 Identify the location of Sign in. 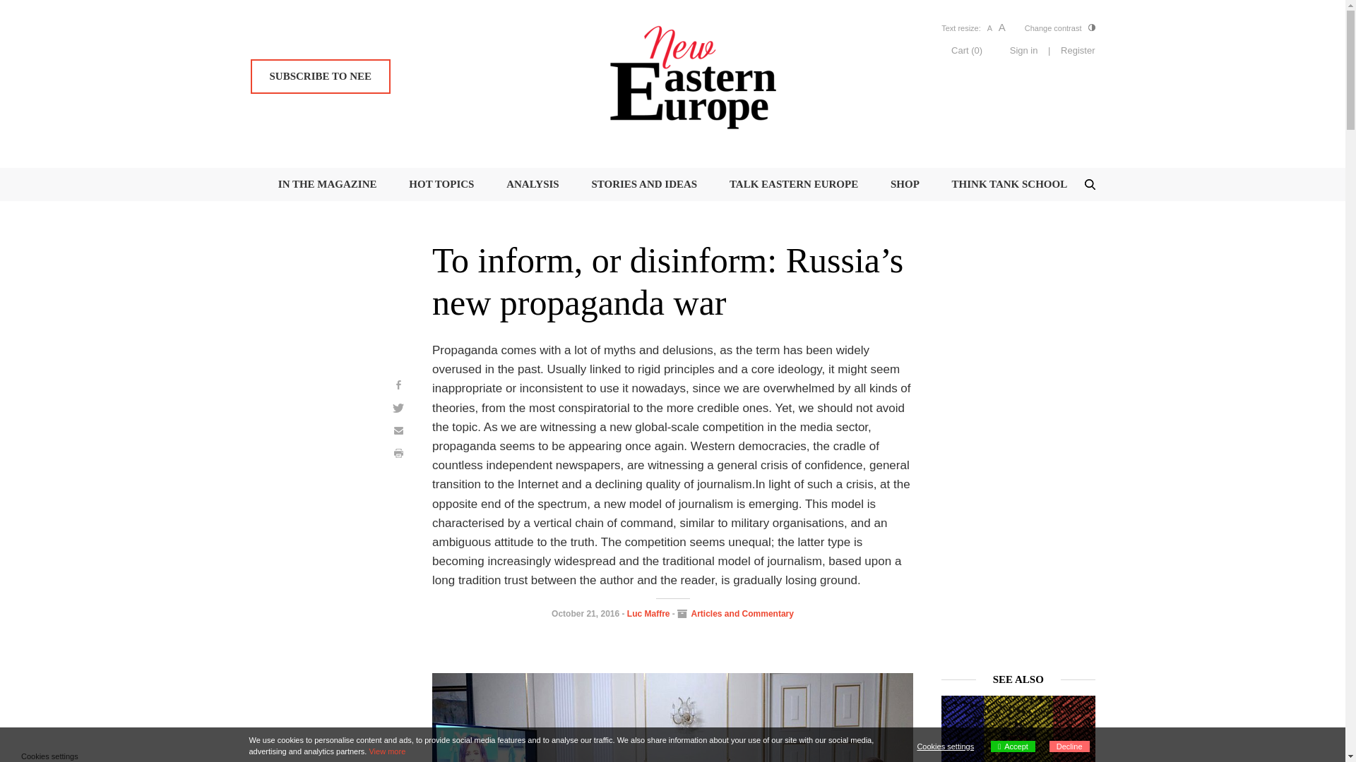
(1024, 51).